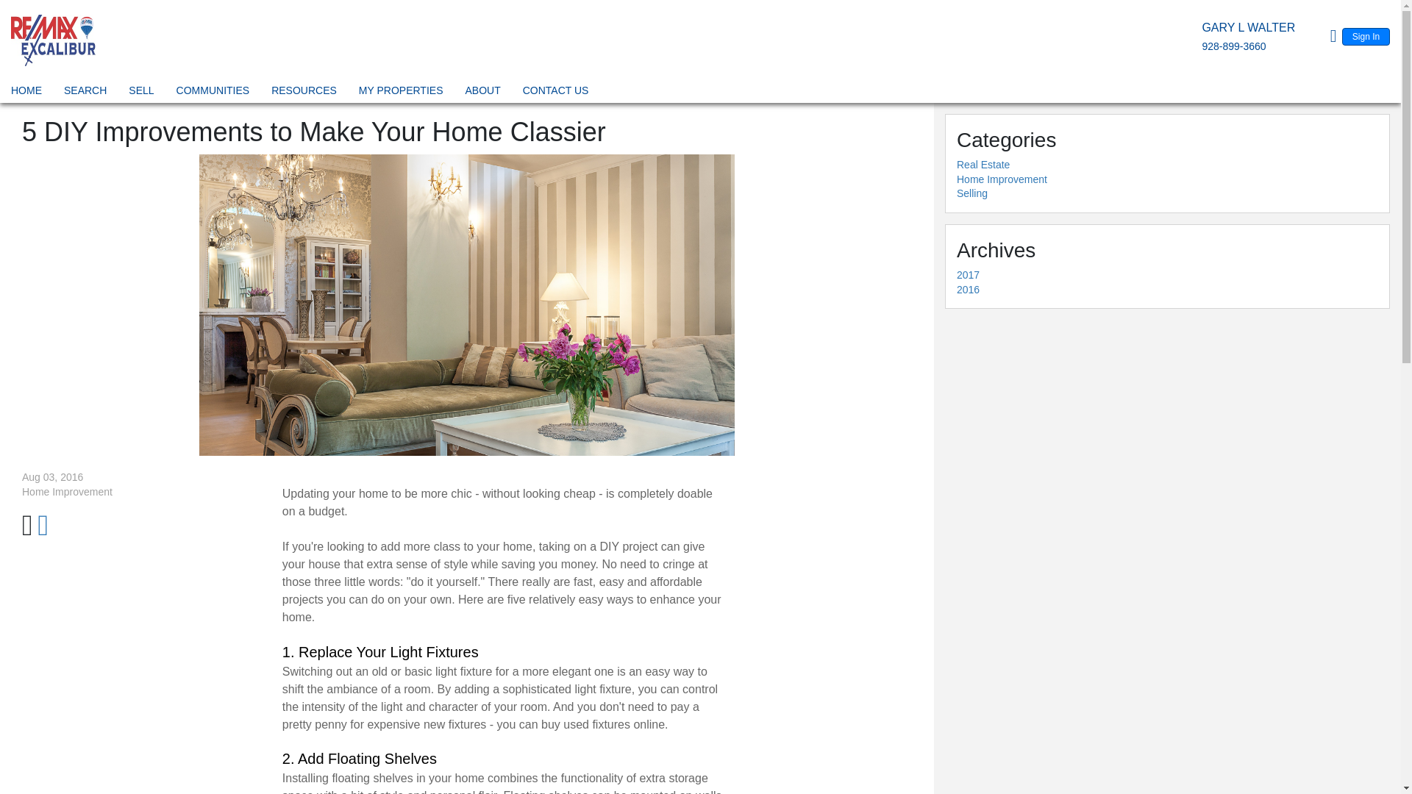  What do you see at coordinates (85, 93) in the screenshot?
I see `SEARCH` at bounding box center [85, 93].